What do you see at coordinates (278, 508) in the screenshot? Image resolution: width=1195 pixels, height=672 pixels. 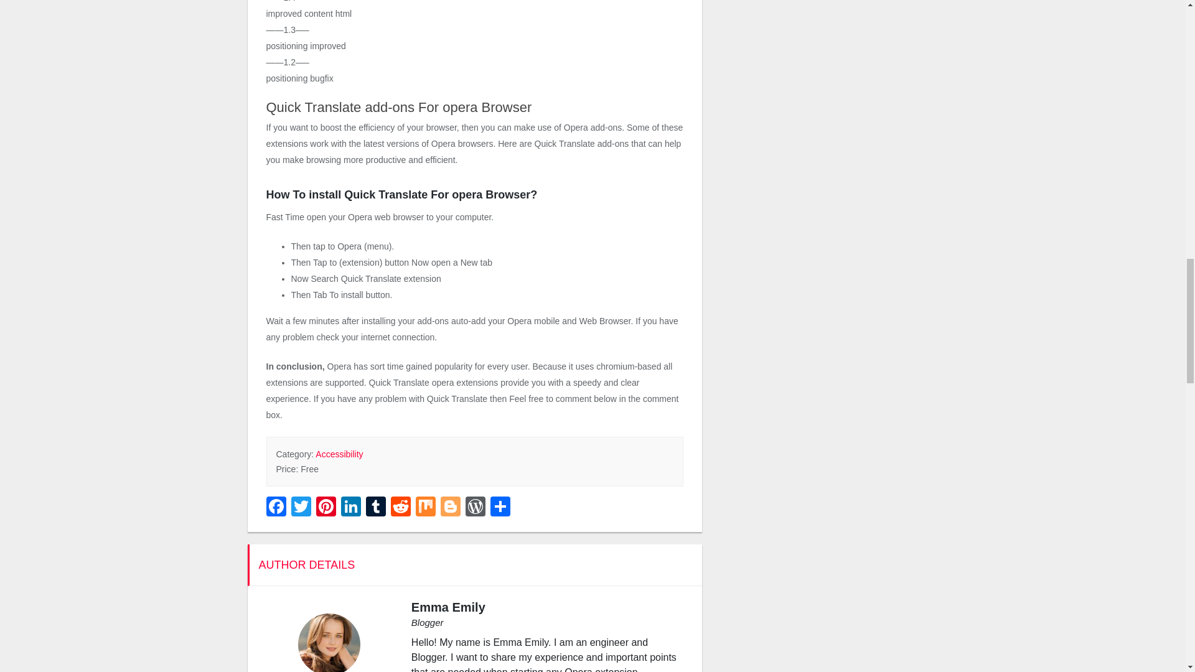 I see `Facebook` at bounding box center [278, 508].